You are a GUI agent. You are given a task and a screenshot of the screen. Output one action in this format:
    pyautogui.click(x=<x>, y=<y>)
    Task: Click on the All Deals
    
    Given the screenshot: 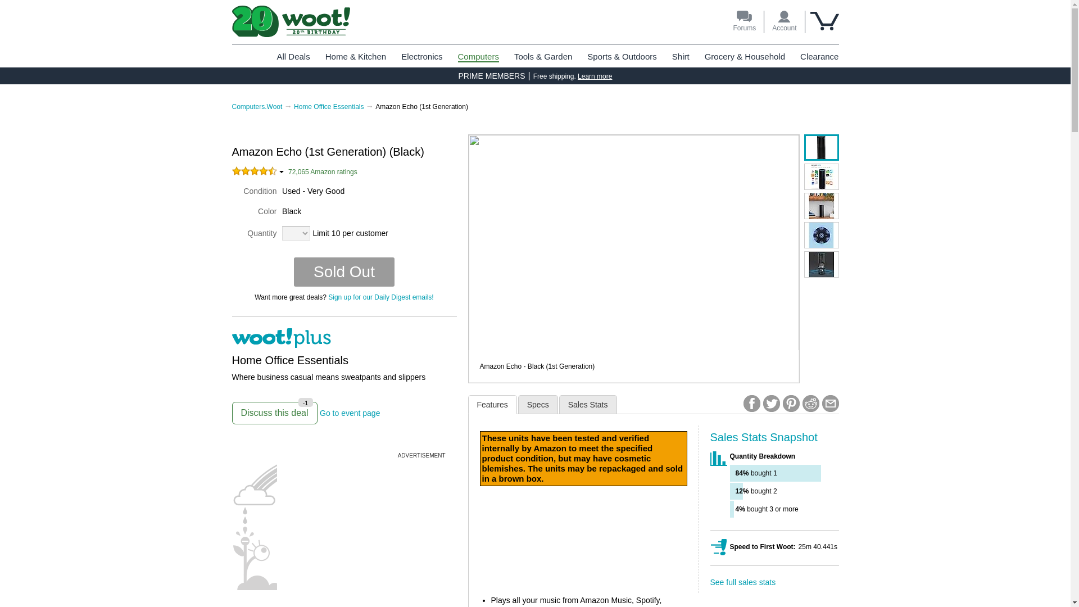 What is the action you would take?
    pyautogui.click(x=595, y=76)
    